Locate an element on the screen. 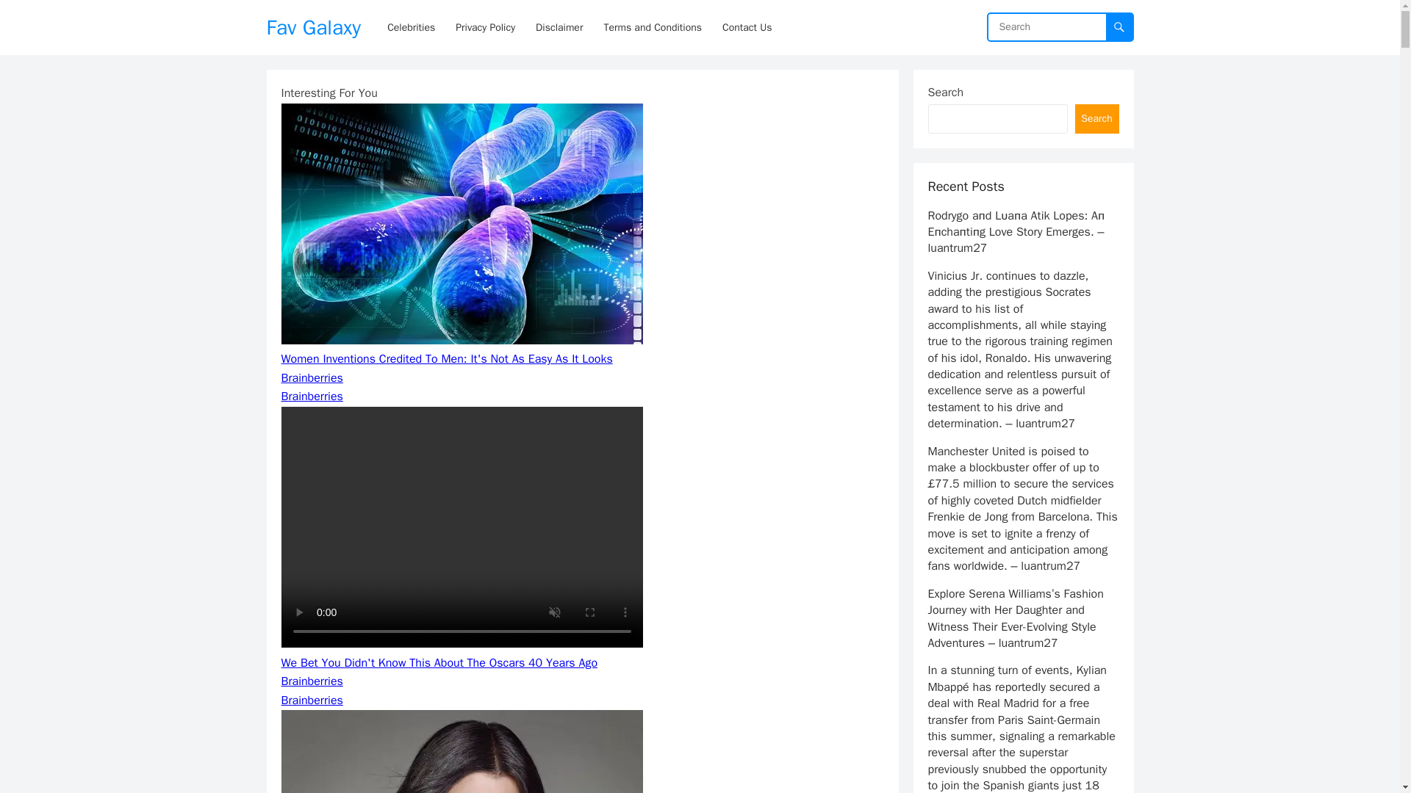 The image size is (1411, 793). Terms and Conditions is located at coordinates (653, 27).